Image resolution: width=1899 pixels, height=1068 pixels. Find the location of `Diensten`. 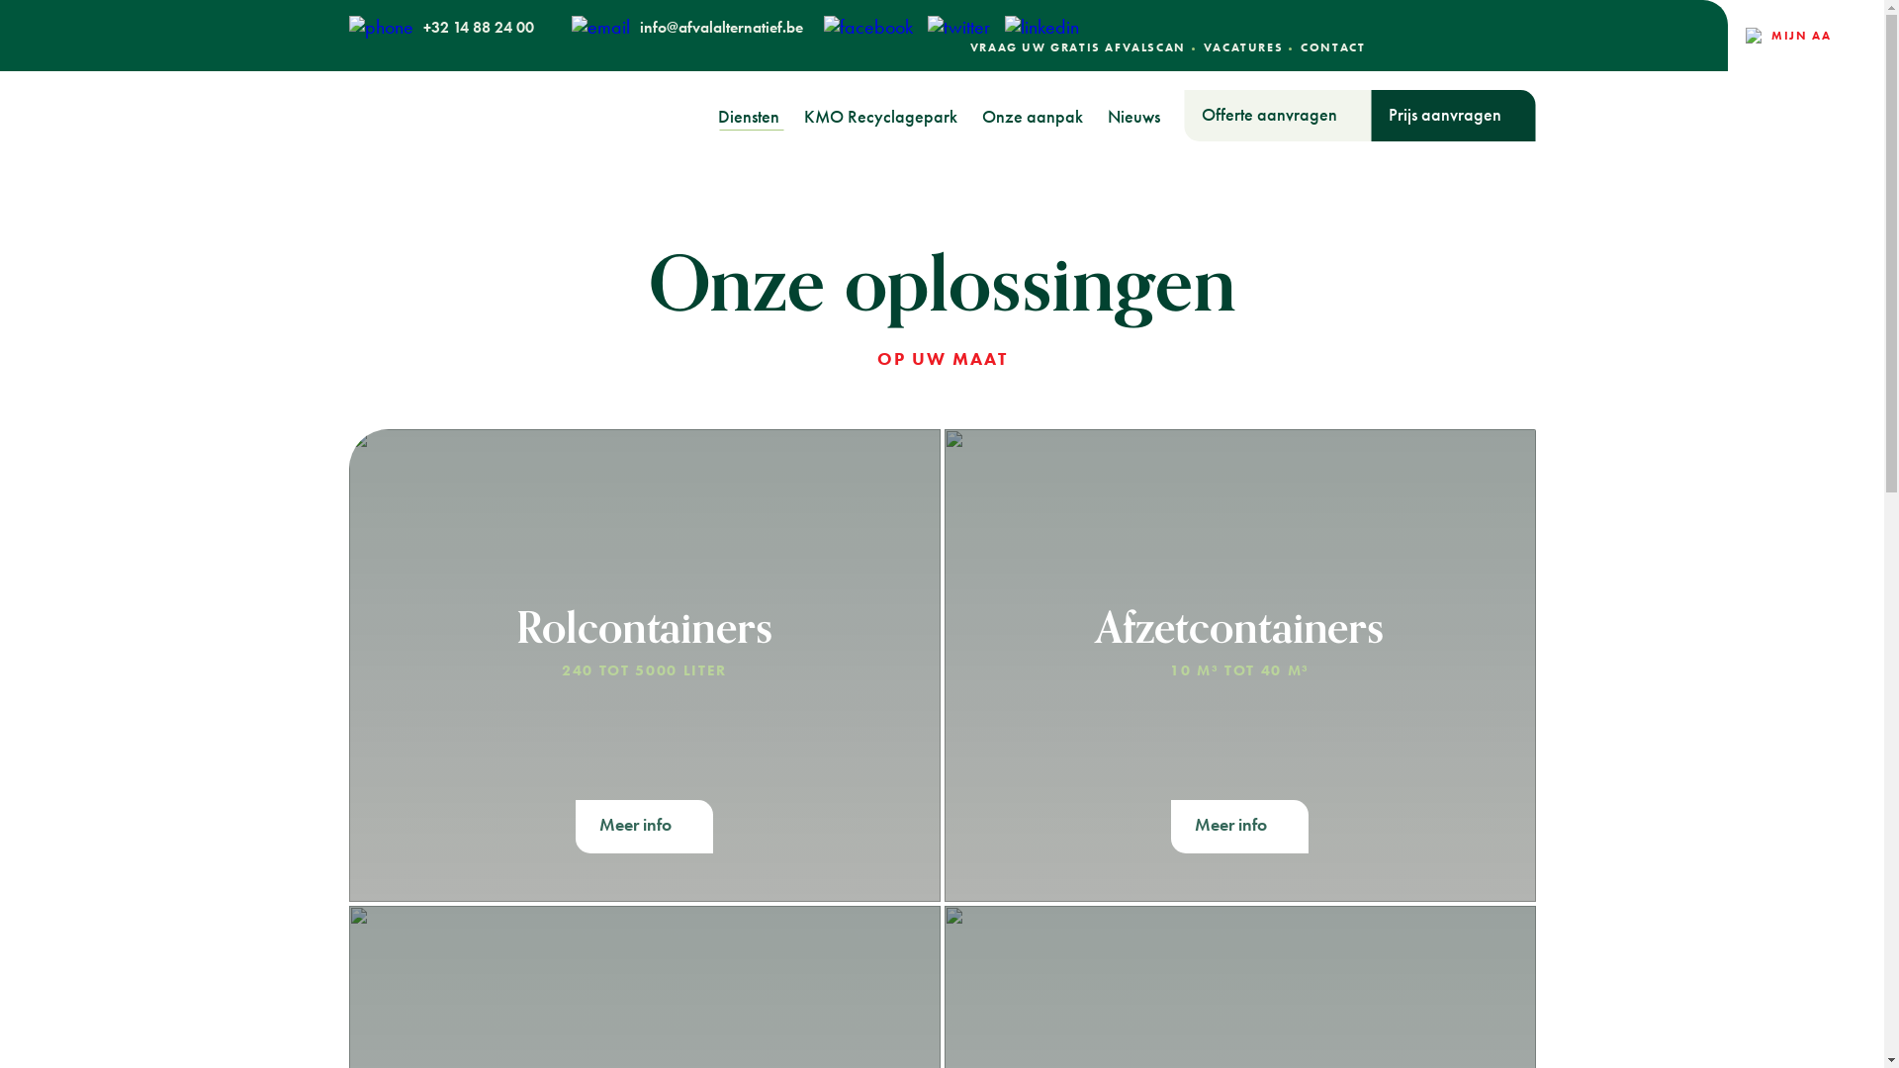

Diensten is located at coordinates (749, 117).